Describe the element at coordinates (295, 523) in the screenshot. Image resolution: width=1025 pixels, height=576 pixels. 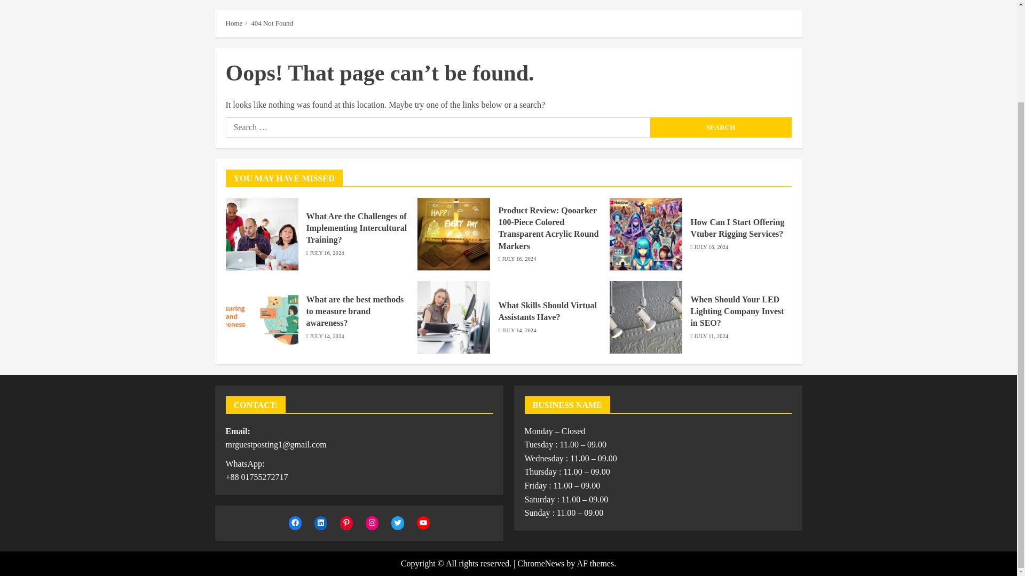
I see `Facebook` at that location.